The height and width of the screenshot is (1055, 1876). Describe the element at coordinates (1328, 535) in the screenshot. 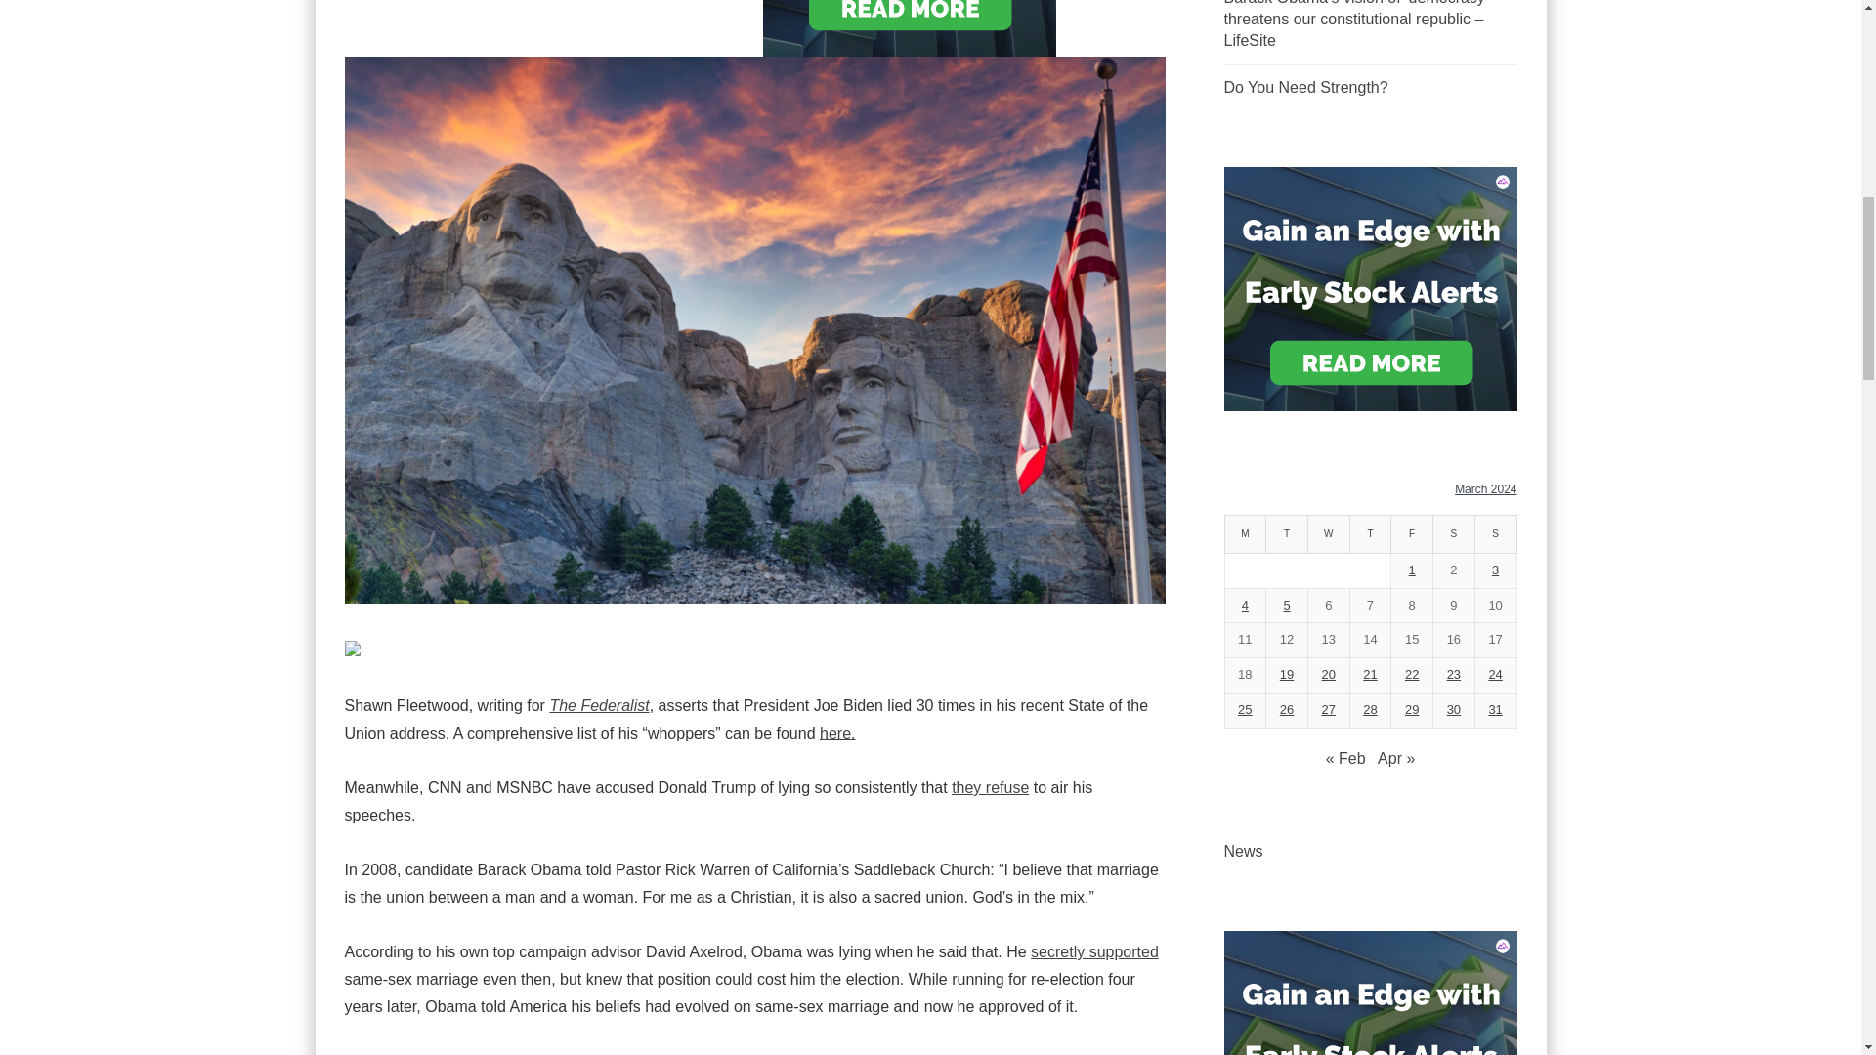

I see `Wednesday` at that location.